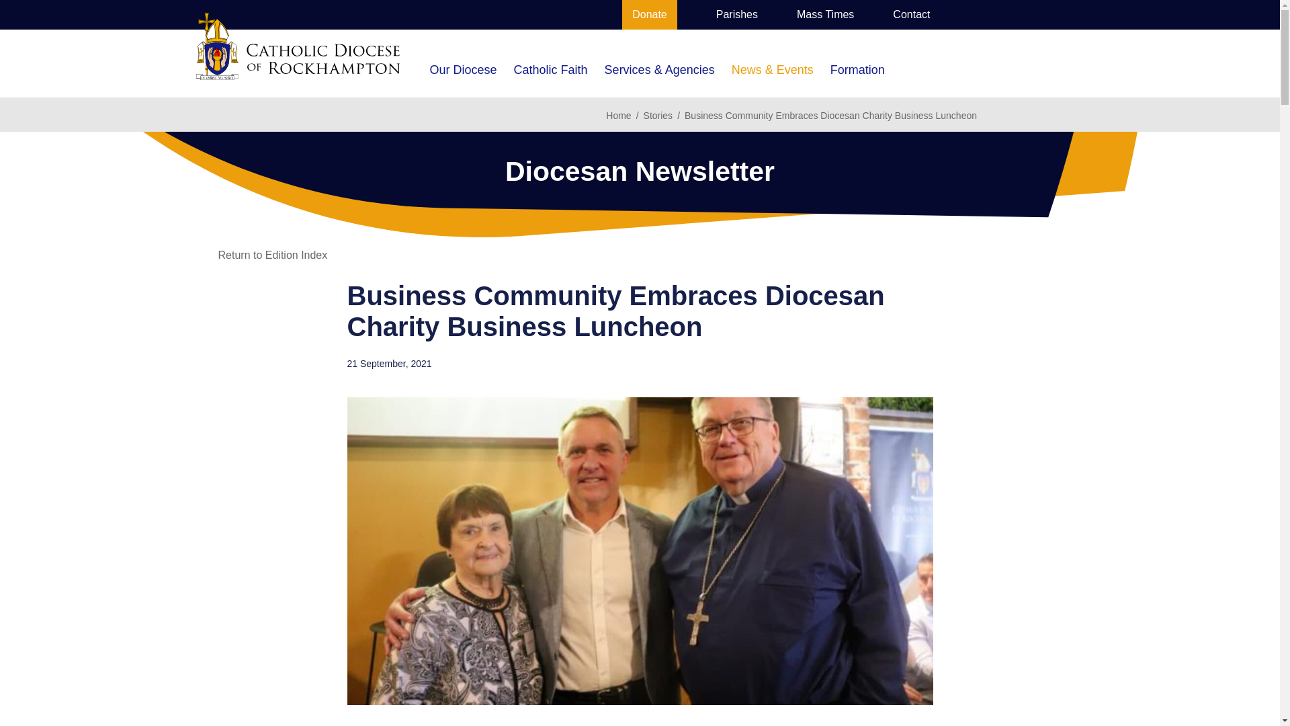 The height and width of the screenshot is (726, 1290). I want to click on Catholic Diocese of Rockhampton, so click(298, 46).